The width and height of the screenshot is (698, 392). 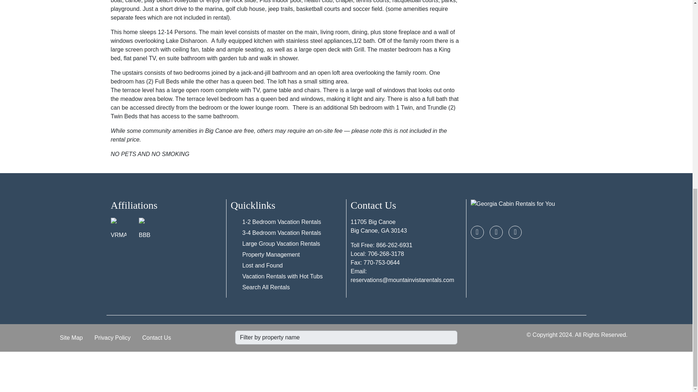 I want to click on Site Map, so click(x=71, y=338).